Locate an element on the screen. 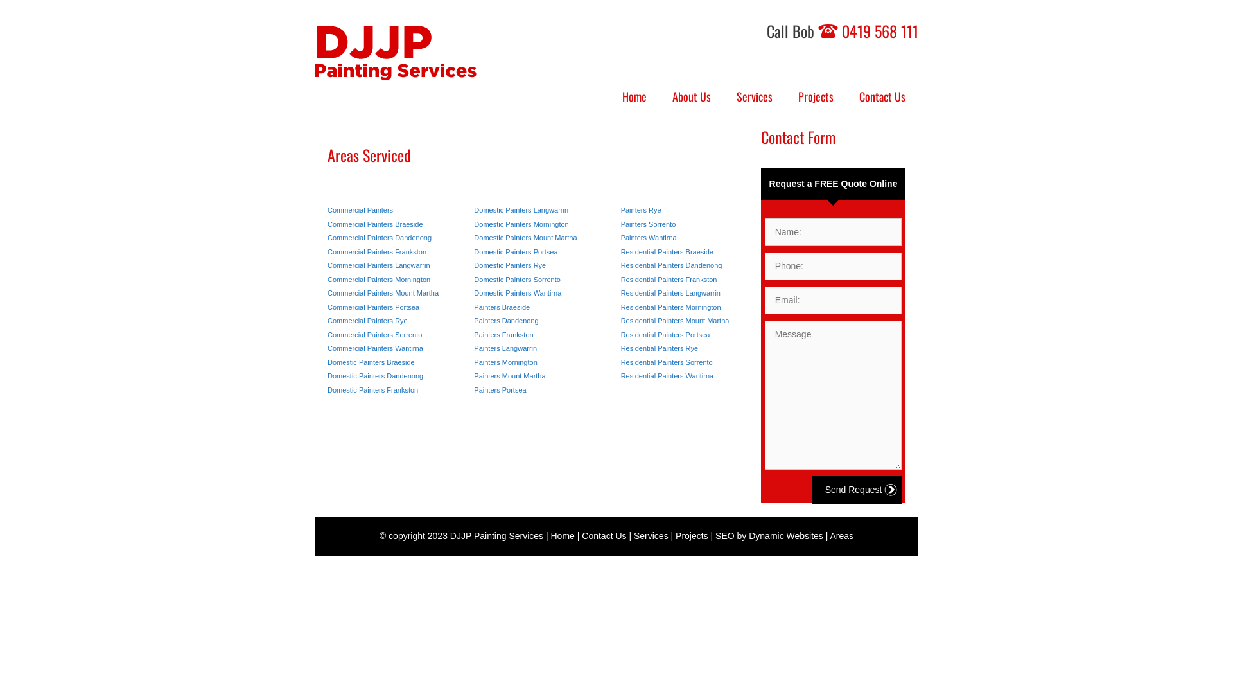 The height and width of the screenshot is (694, 1233). Domestic Painters Rye is located at coordinates (510, 265).